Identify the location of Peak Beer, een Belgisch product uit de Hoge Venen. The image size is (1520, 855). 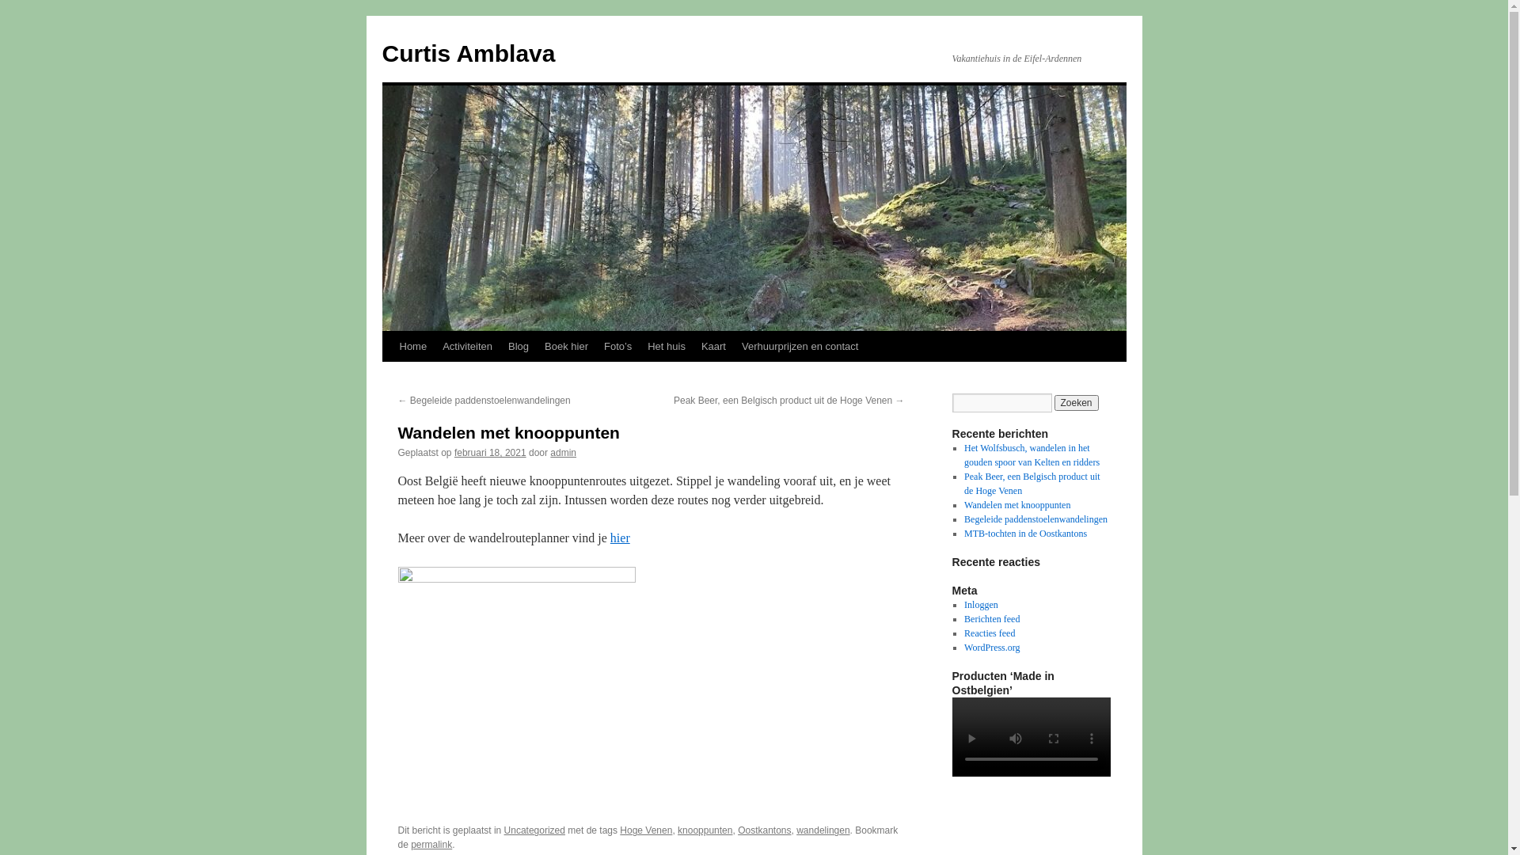
(1032, 484).